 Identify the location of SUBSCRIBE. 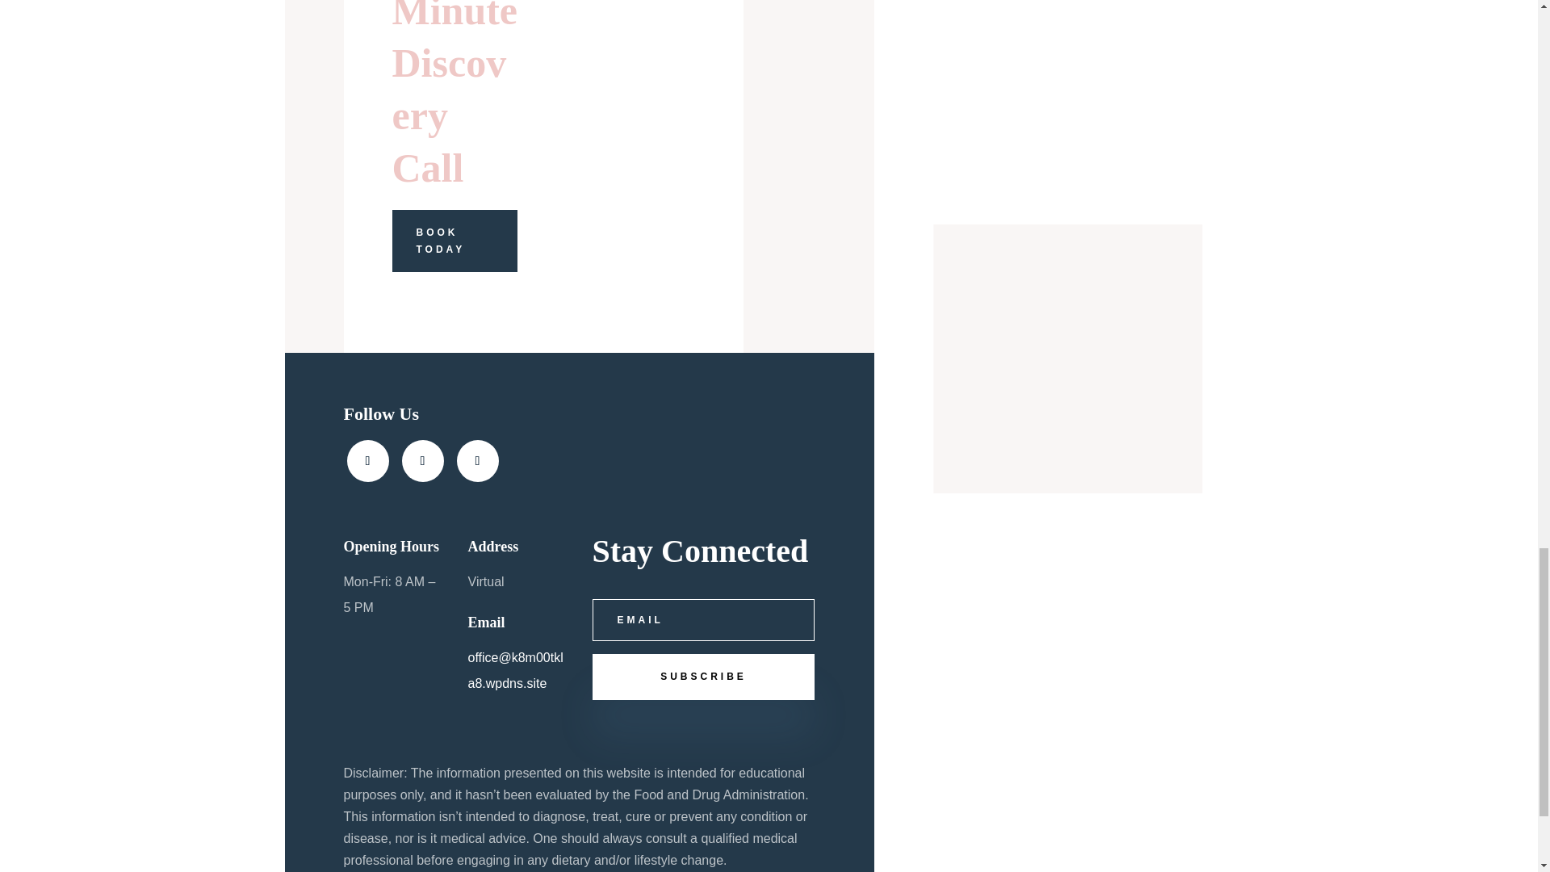
(703, 677).